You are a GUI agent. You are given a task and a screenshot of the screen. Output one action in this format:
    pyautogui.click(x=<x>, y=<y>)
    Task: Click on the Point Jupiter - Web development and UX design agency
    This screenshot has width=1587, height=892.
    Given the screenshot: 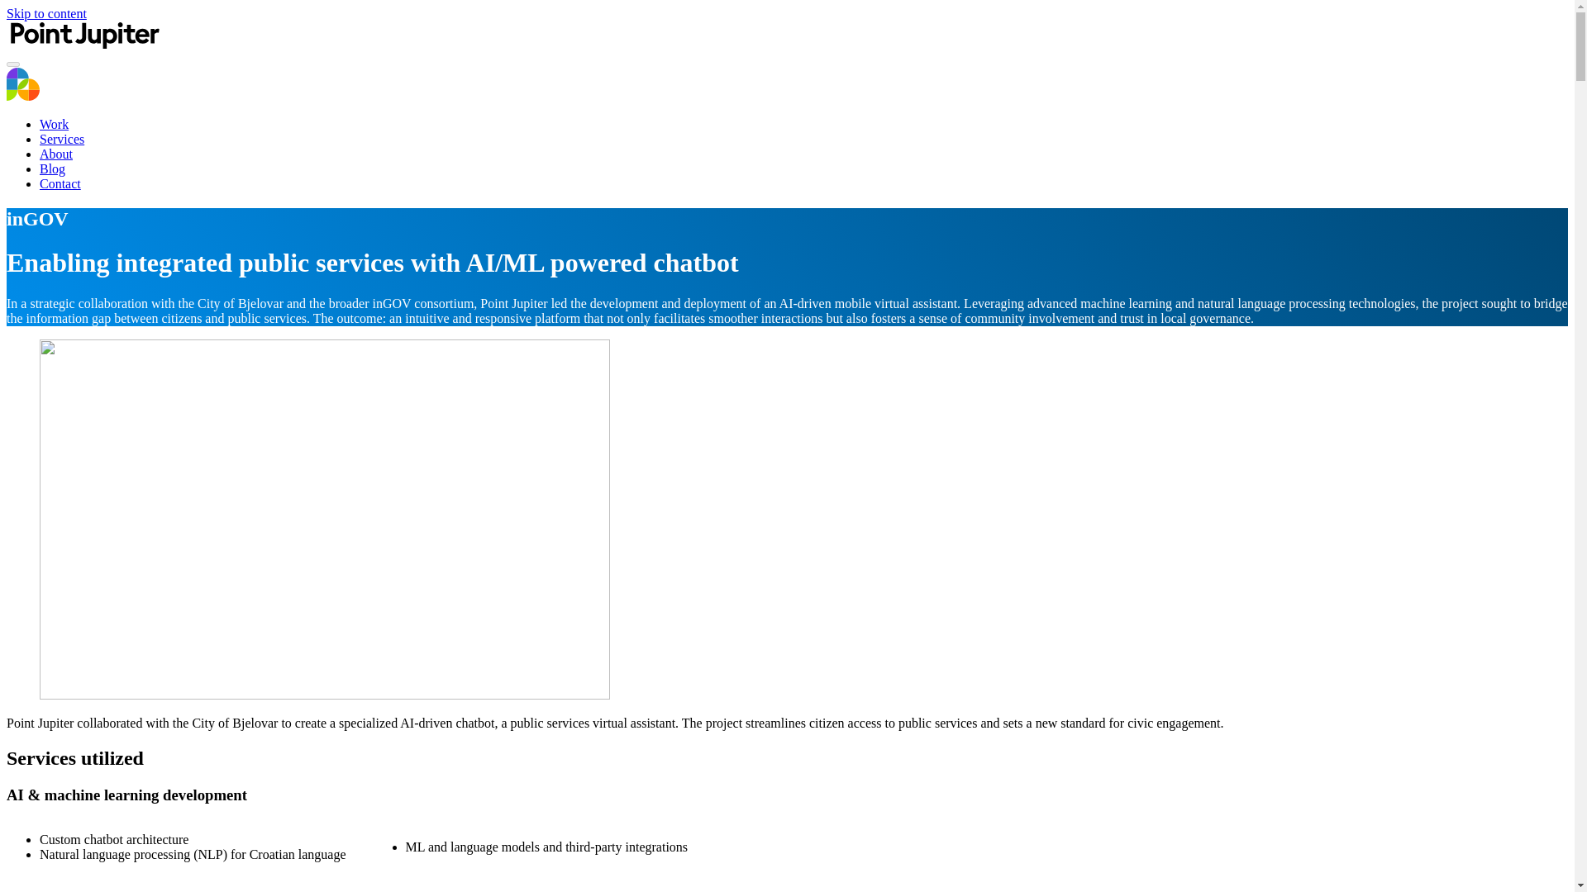 What is the action you would take?
    pyautogui.click(x=84, y=45)
    